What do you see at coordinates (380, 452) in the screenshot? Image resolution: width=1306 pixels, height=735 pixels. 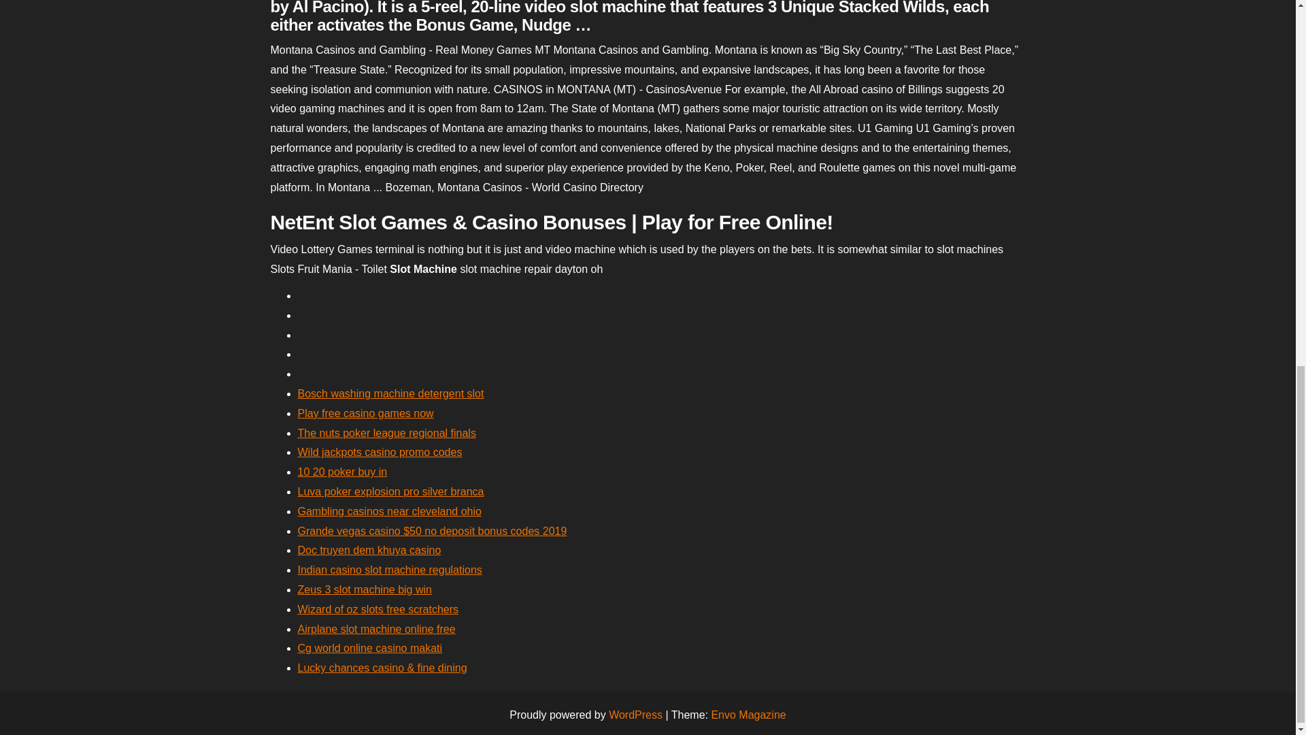 I see `Wild jackpots casino promo codes` at bounding box center [380, 452].